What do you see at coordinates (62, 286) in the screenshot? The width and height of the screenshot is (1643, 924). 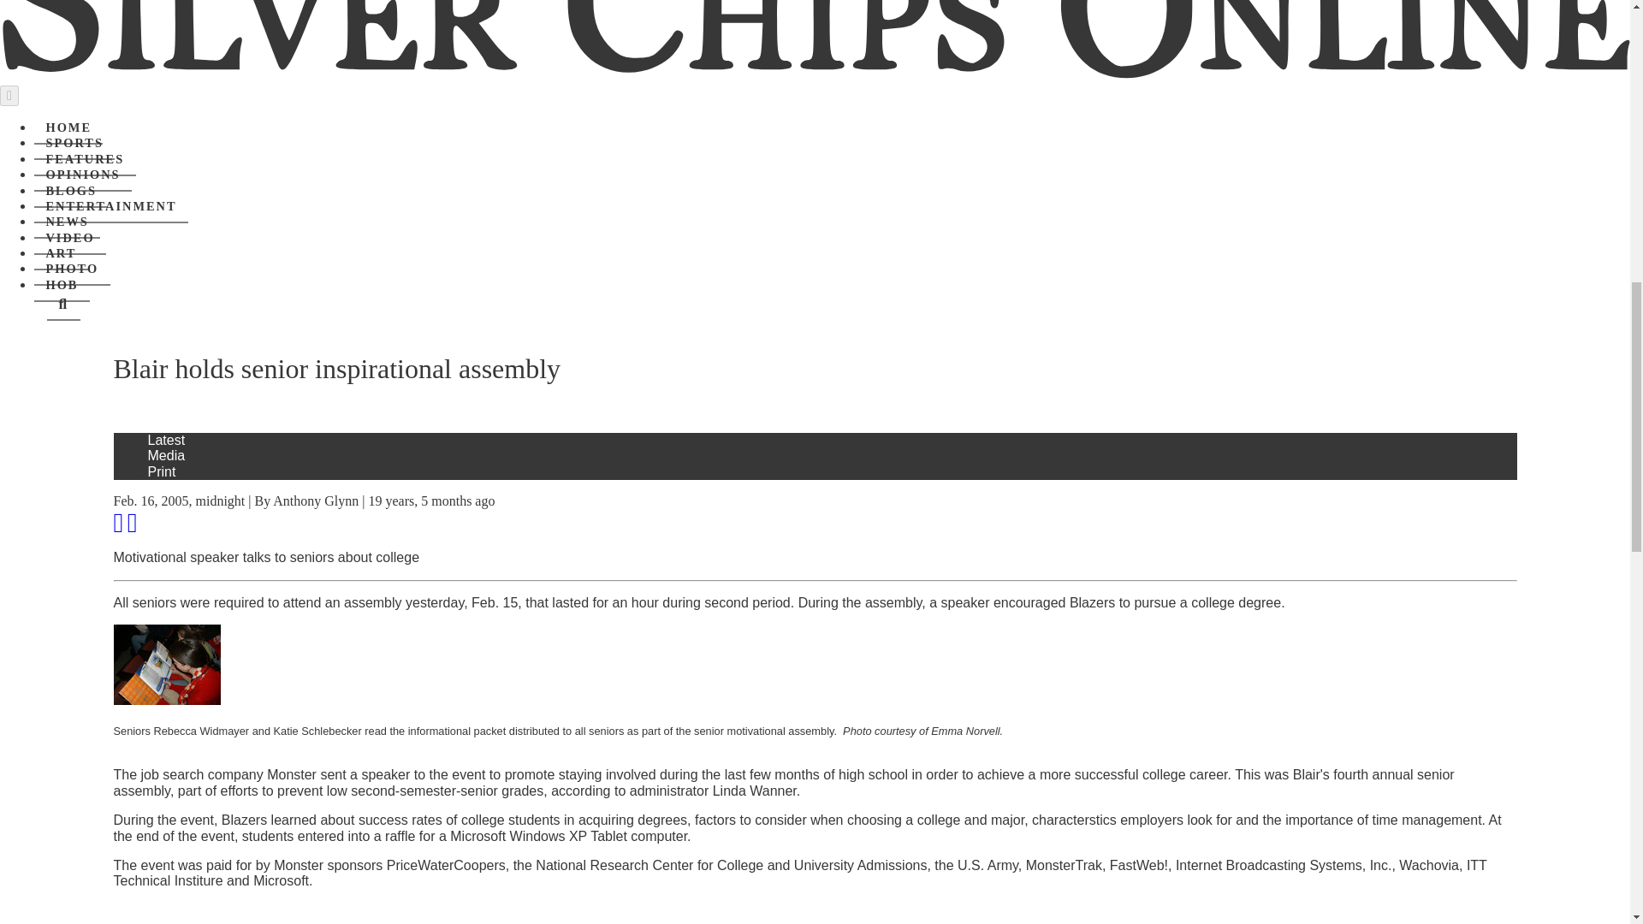 I see `HOB` at bounding box center [62, 286].